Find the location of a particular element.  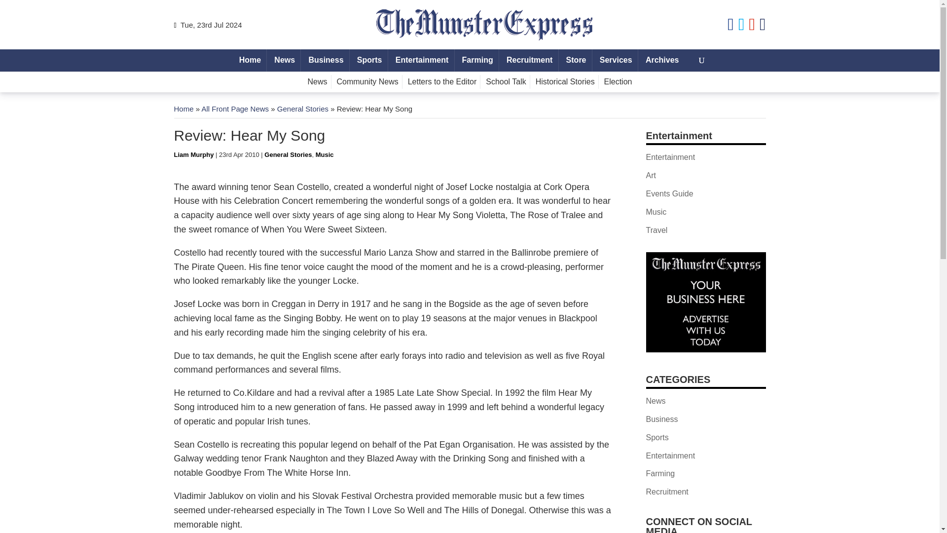

Business is located at coordinates (326, 60).